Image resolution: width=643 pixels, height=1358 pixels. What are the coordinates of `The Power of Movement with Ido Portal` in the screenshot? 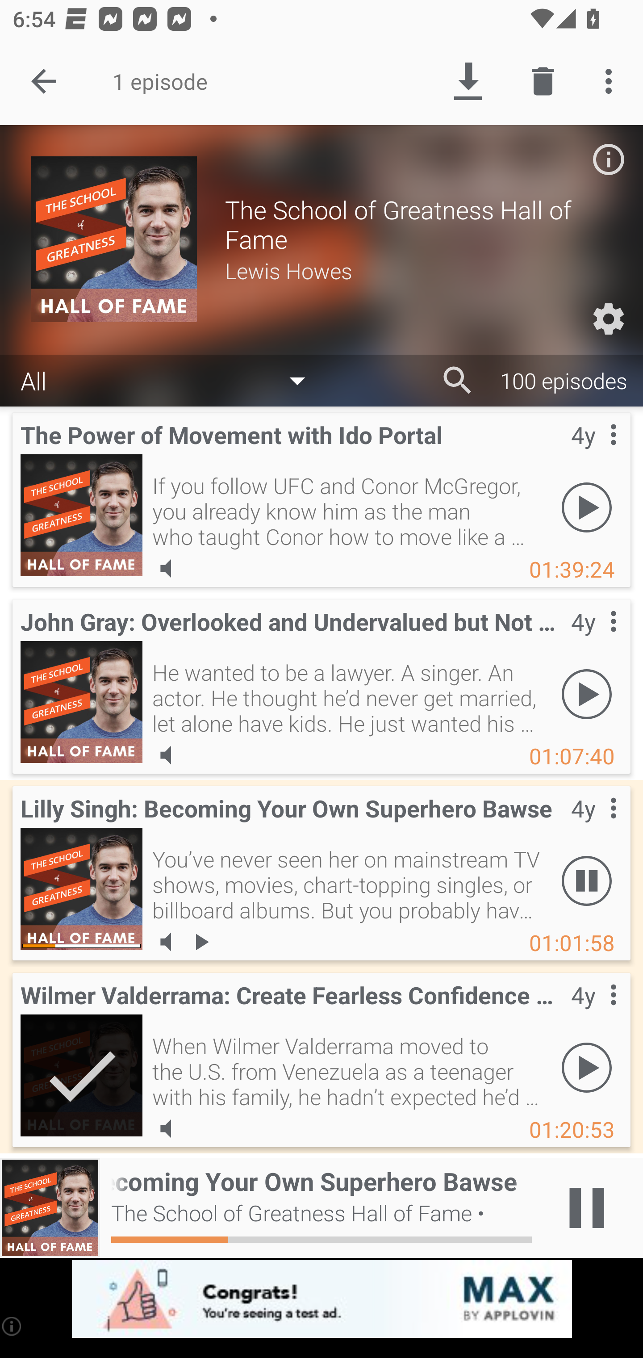 It's located at (81, 515).